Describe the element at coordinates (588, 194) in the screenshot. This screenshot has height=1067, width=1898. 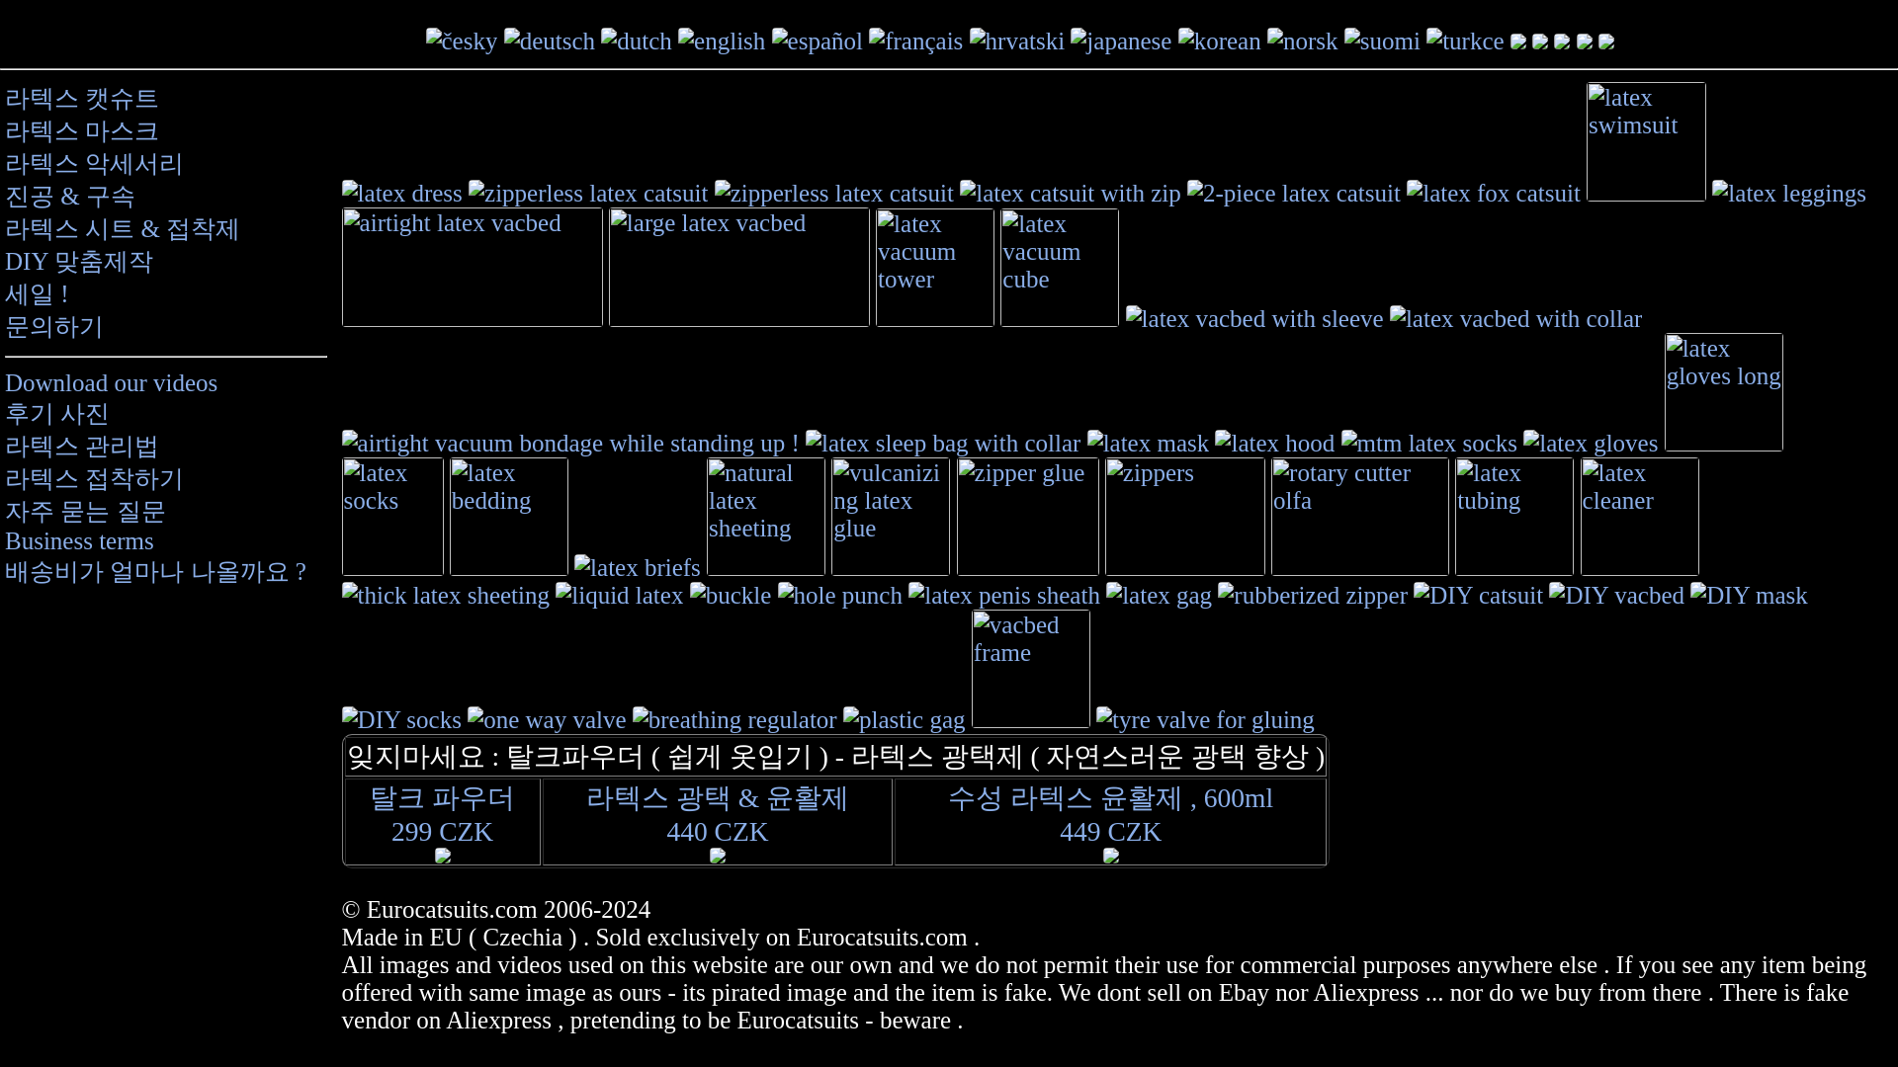
I see `zipperless latex catsuit` at that location.